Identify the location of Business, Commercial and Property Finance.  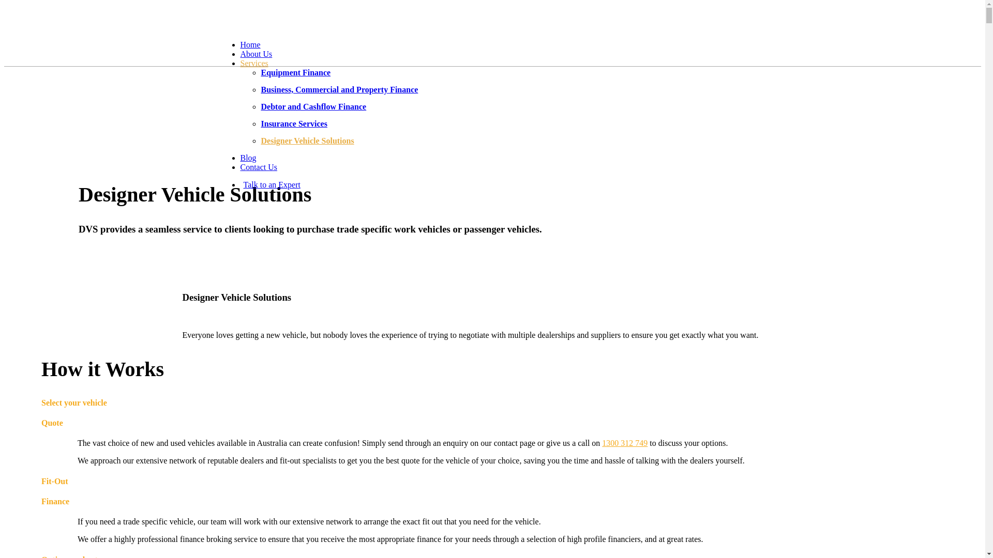
(339, 90).